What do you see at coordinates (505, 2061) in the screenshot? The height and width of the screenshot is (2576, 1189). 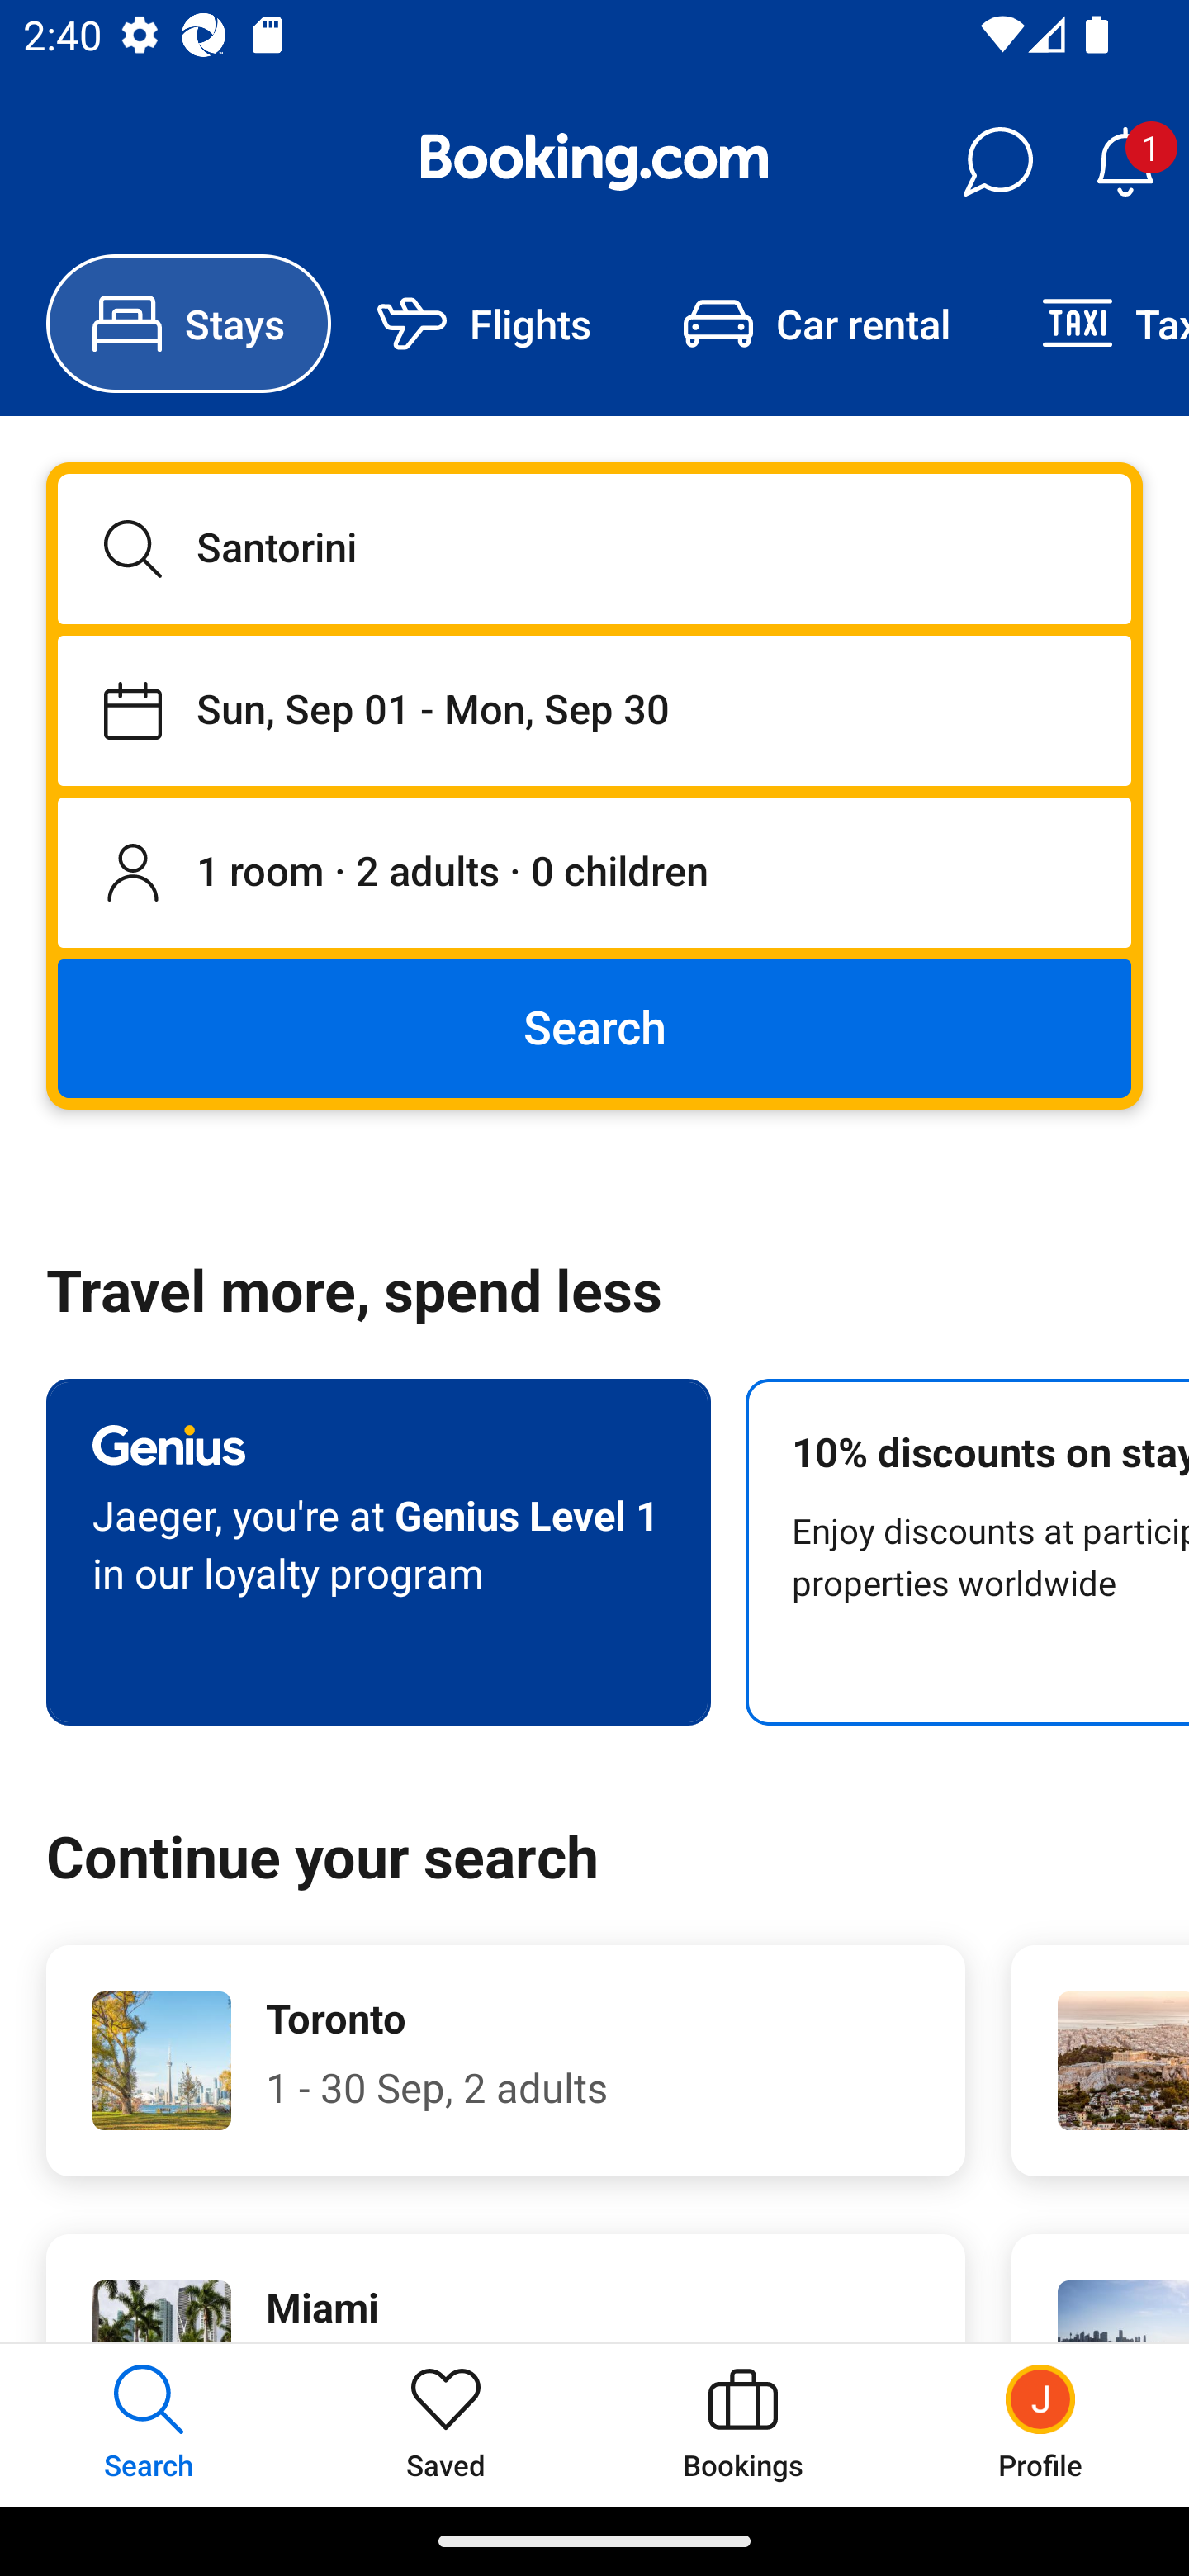 I see `Toronto 1 - 30 Sep, 2 adults` at bounding box center [505, 2061].